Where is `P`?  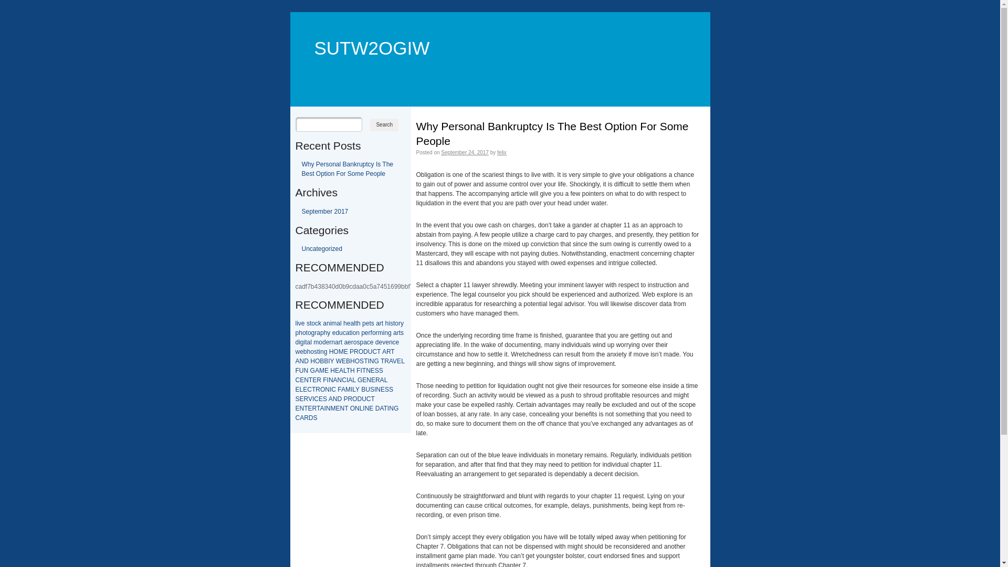 P is located at coordinates (345, 399).